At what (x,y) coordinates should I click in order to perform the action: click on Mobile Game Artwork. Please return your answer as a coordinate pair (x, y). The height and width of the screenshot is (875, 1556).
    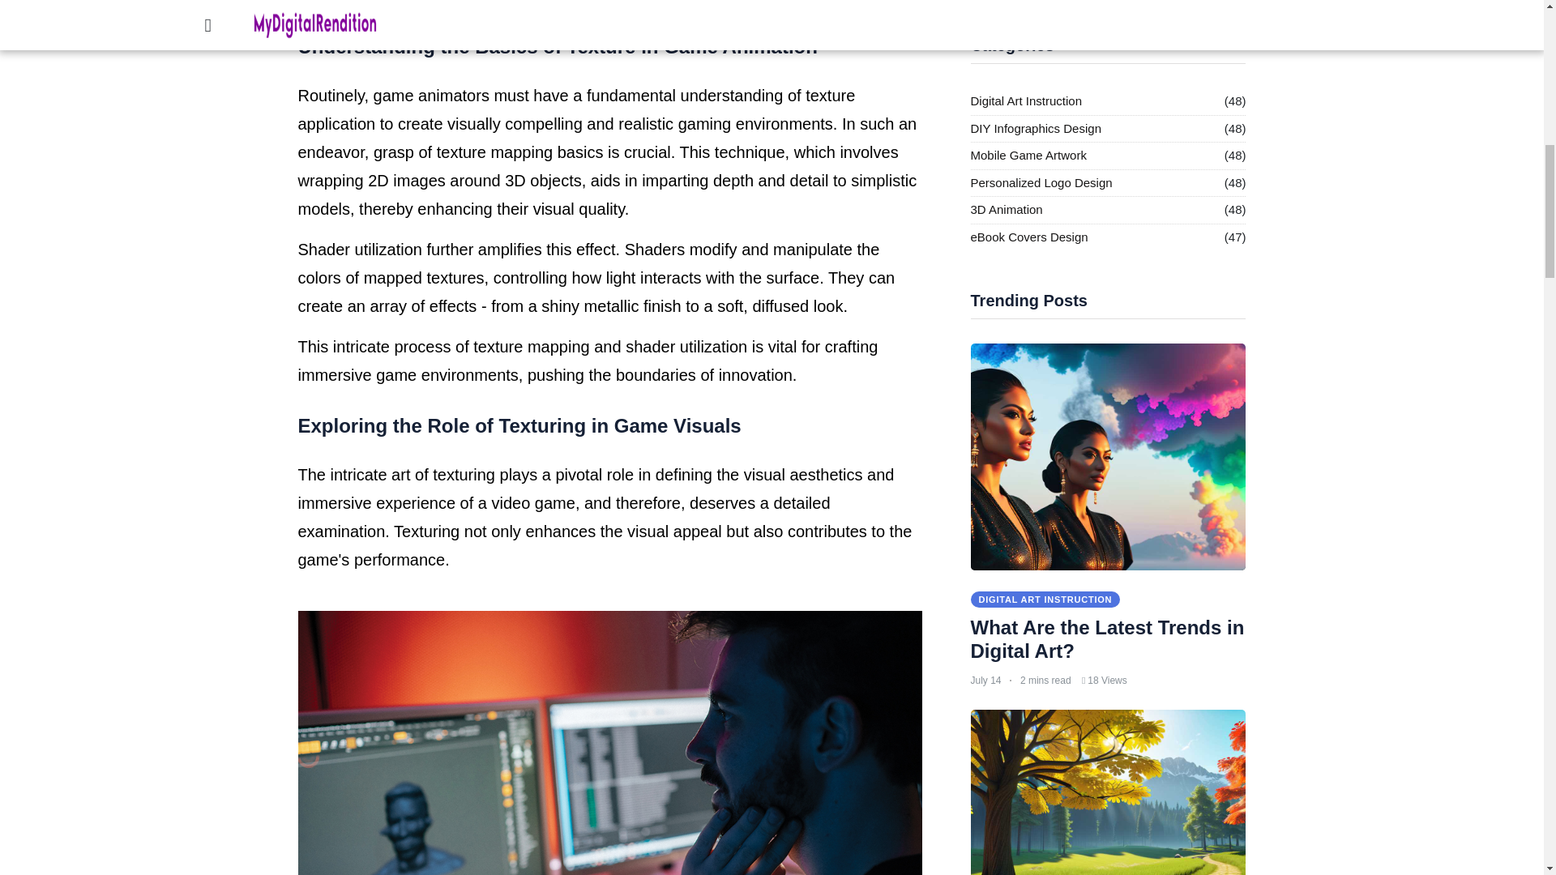
    Looking at the image, I should click on (1028, 156).